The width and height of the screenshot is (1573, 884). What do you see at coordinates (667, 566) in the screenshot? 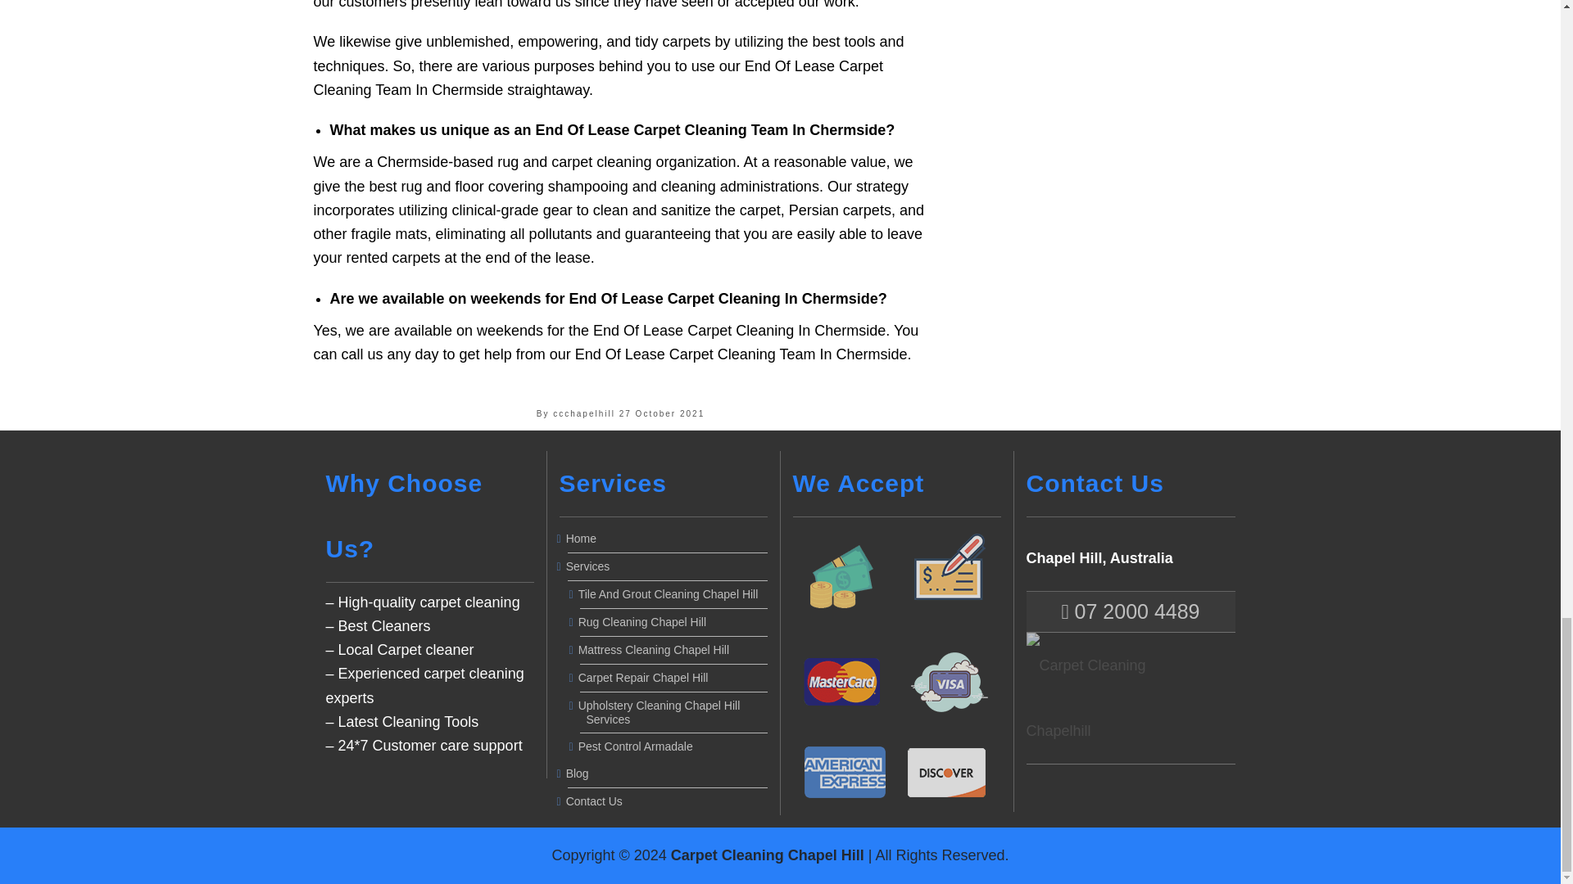
I see `Services` at bounding box center [667, 566].